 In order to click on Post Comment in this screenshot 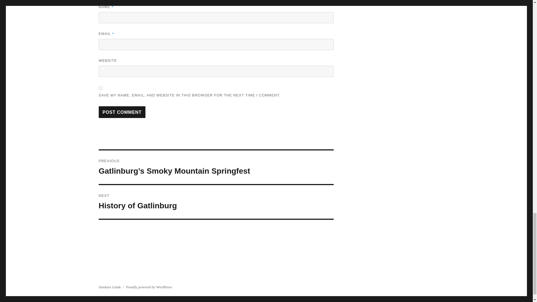, I will do `click(216, 202)`.